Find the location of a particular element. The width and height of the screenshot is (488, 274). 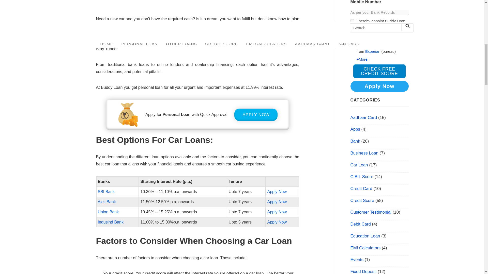

Apply Now is located at coordinates (277, 192).